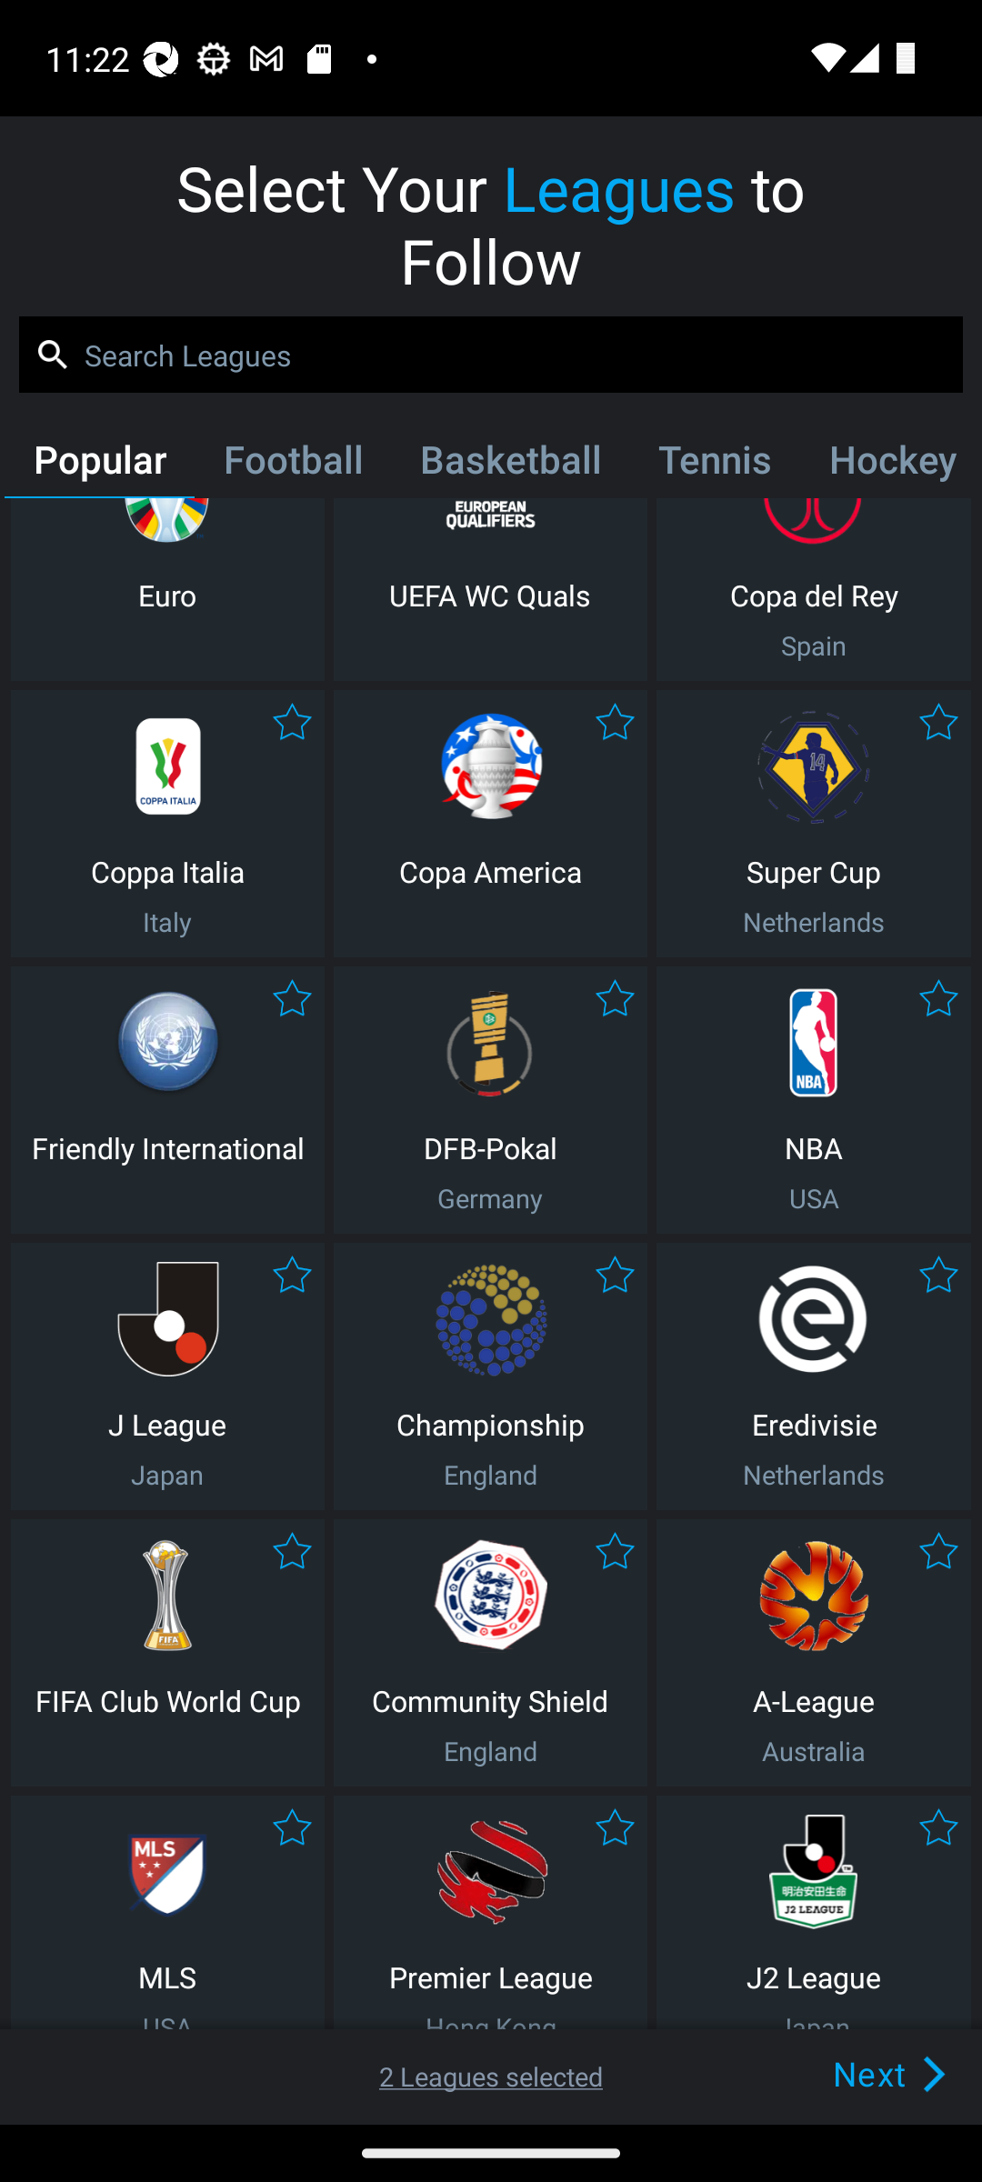 This screenshot has height=2182, width=982. Describe the element at coordinates (814, 824) in the screenshot. I see `Super Cup Netherlands` at that location.